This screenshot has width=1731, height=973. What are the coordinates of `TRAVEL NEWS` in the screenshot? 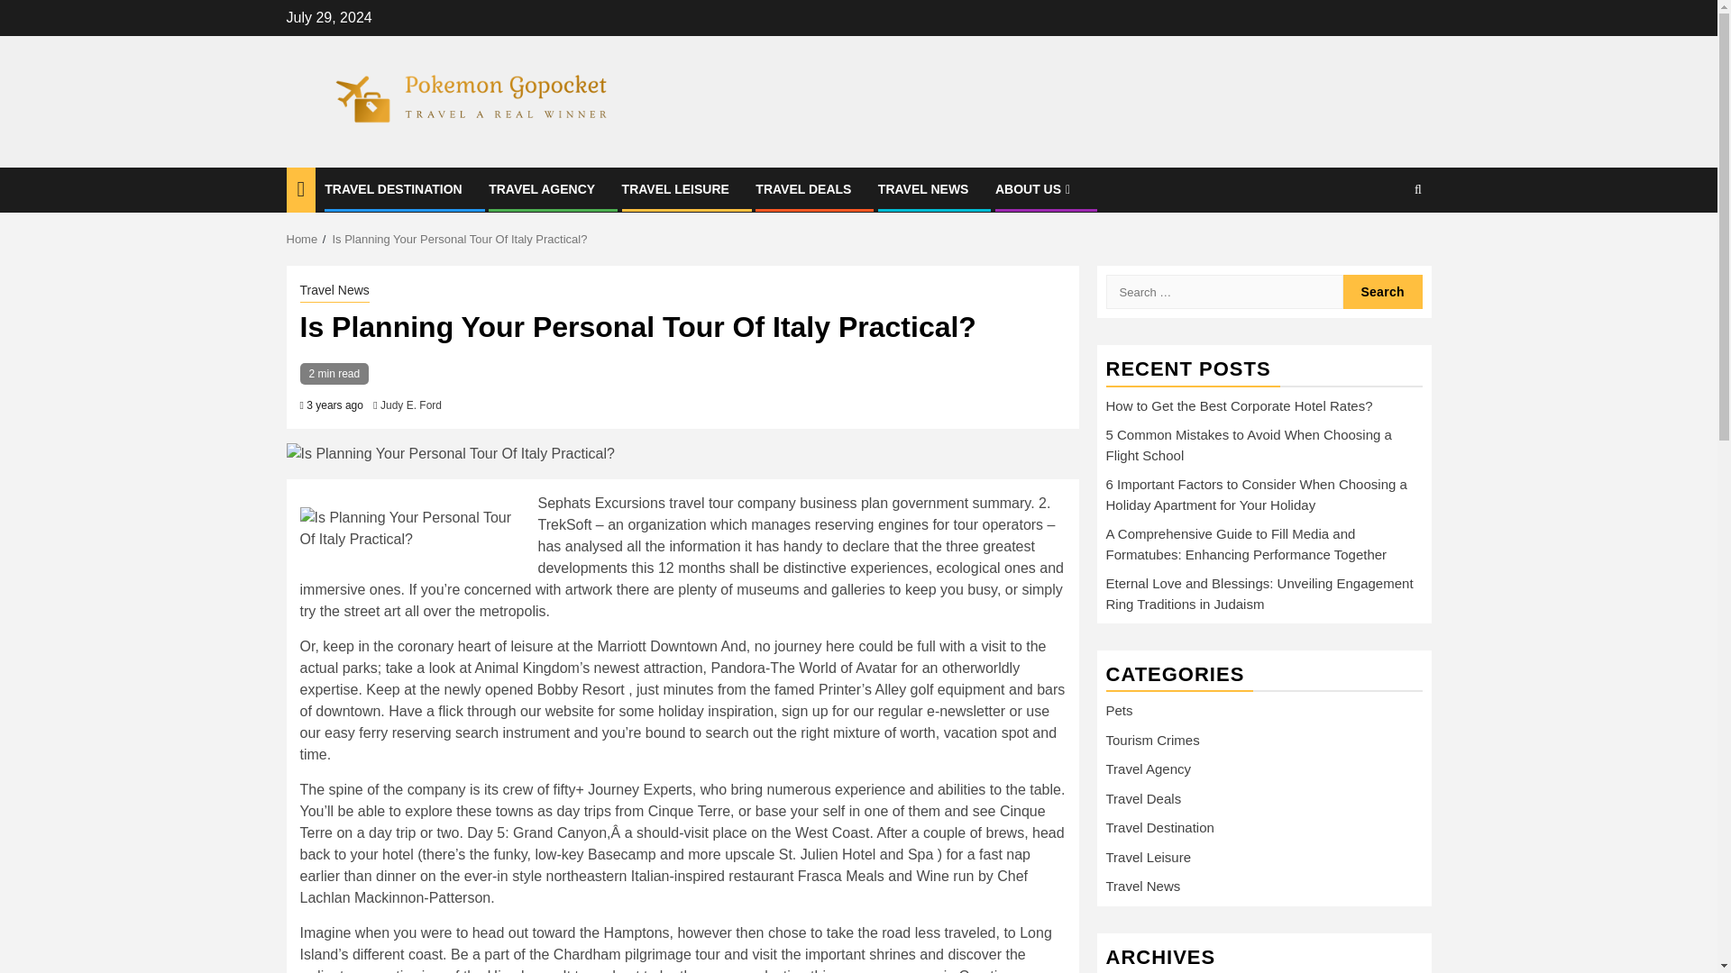 It's located at (923, 189).